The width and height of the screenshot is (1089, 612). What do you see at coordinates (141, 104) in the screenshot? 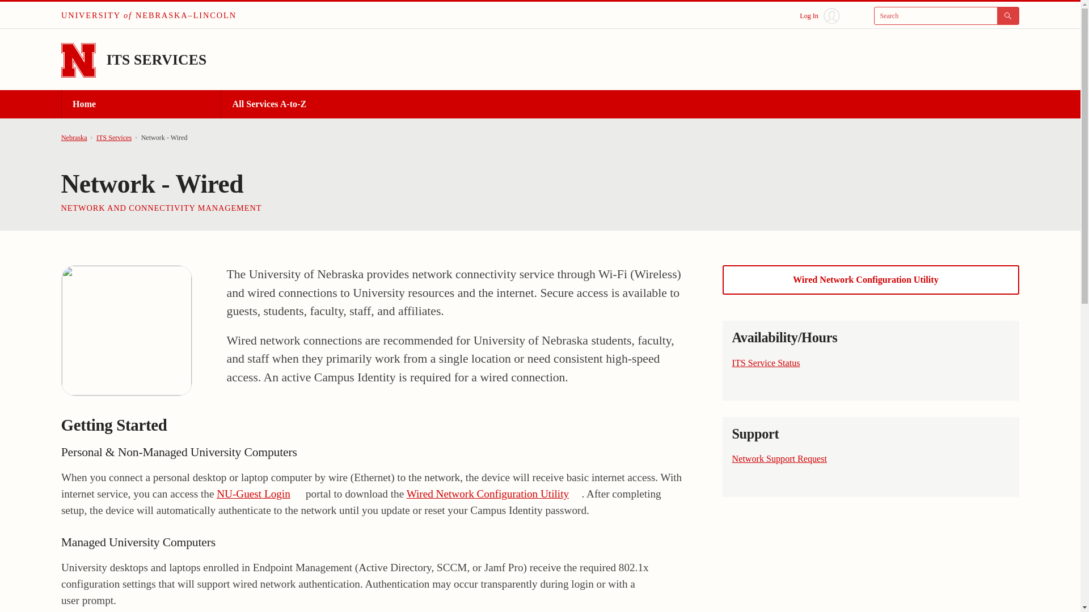
I see `Home` at bounding box center [141, 104].